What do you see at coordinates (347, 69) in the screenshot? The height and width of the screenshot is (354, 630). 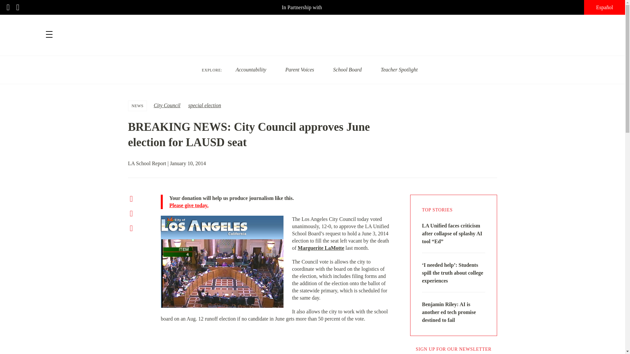 I see `School Board` at bounding box center [347, 69].